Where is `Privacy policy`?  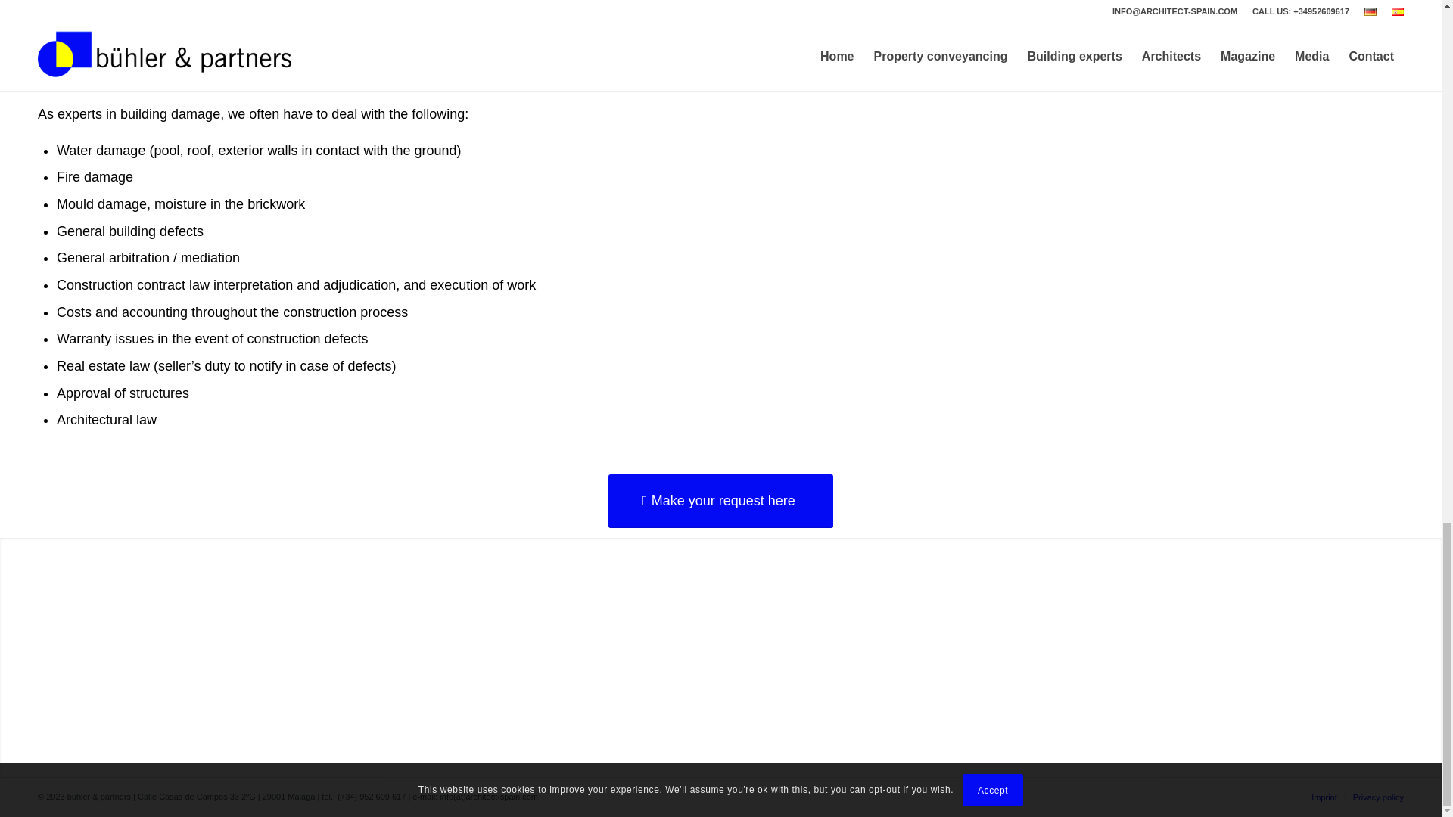
Privacy policy is located at coordinates (1377, 797).